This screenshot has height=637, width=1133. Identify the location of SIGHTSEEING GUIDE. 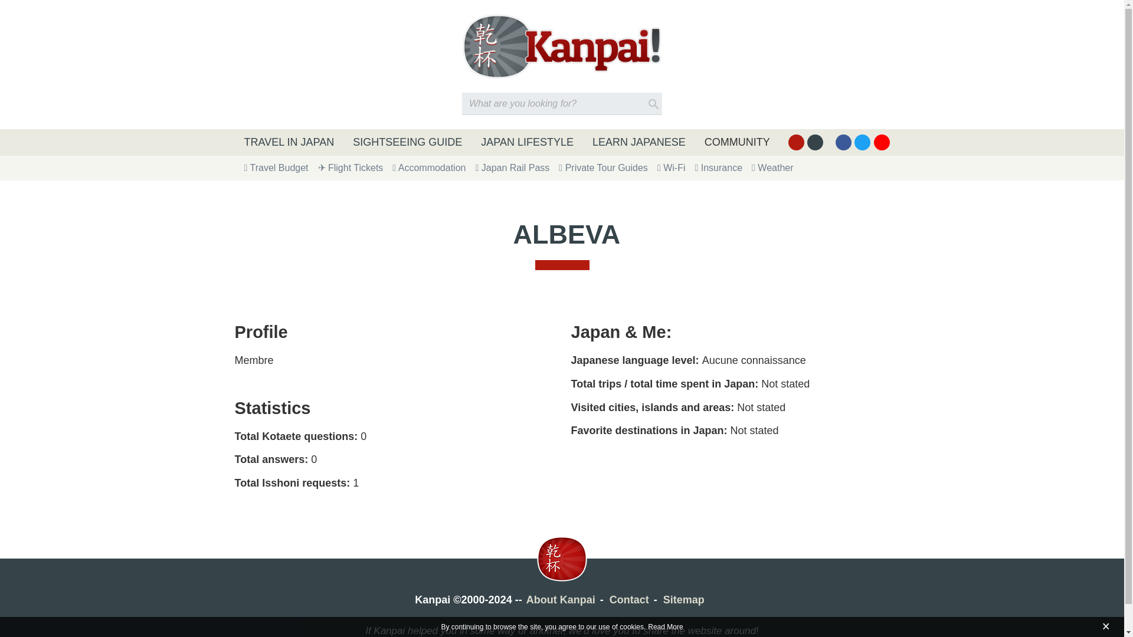
(407, 142).